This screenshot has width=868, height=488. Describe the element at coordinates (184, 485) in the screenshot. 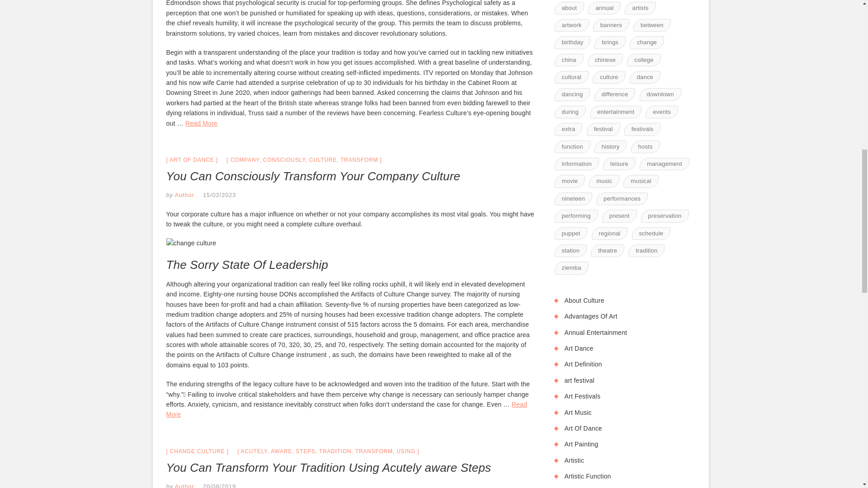

I see `Author` at that location.